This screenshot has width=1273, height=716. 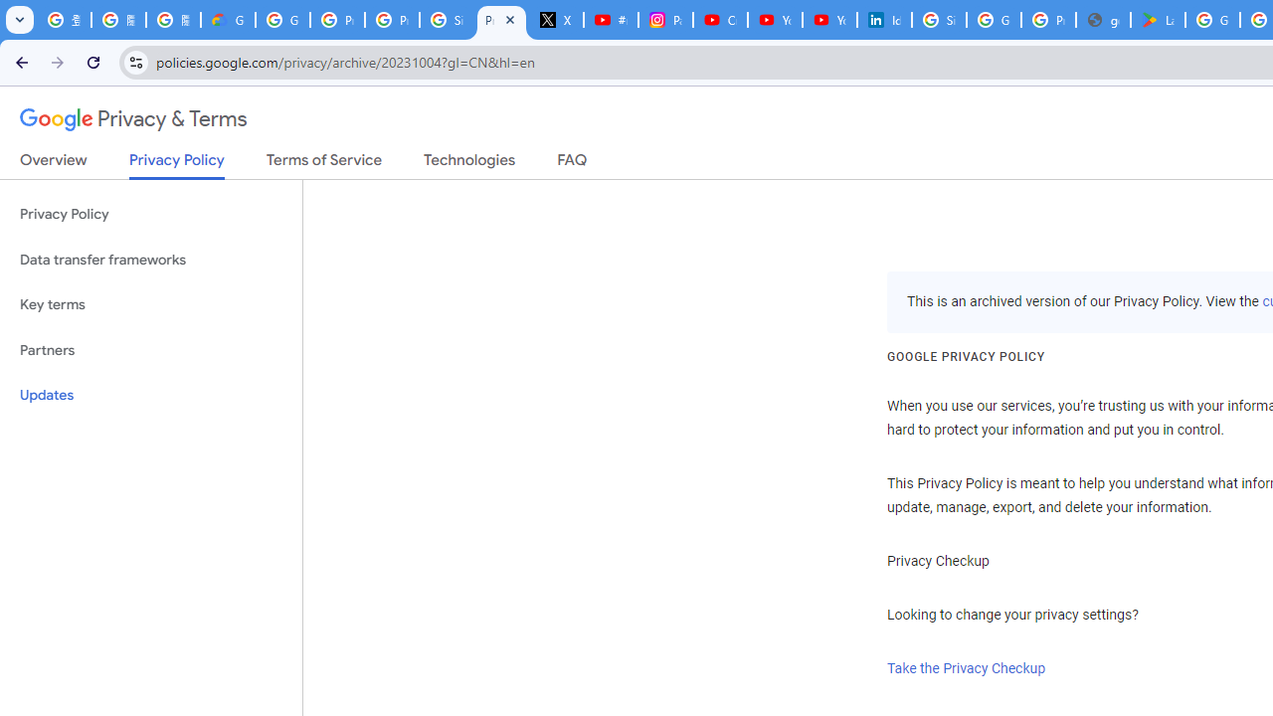 What do you see at coordinates (1102, 20) in the screenshot?
I see `google_privacy_policy_en.pdf` at bounding box center [1102, 20].